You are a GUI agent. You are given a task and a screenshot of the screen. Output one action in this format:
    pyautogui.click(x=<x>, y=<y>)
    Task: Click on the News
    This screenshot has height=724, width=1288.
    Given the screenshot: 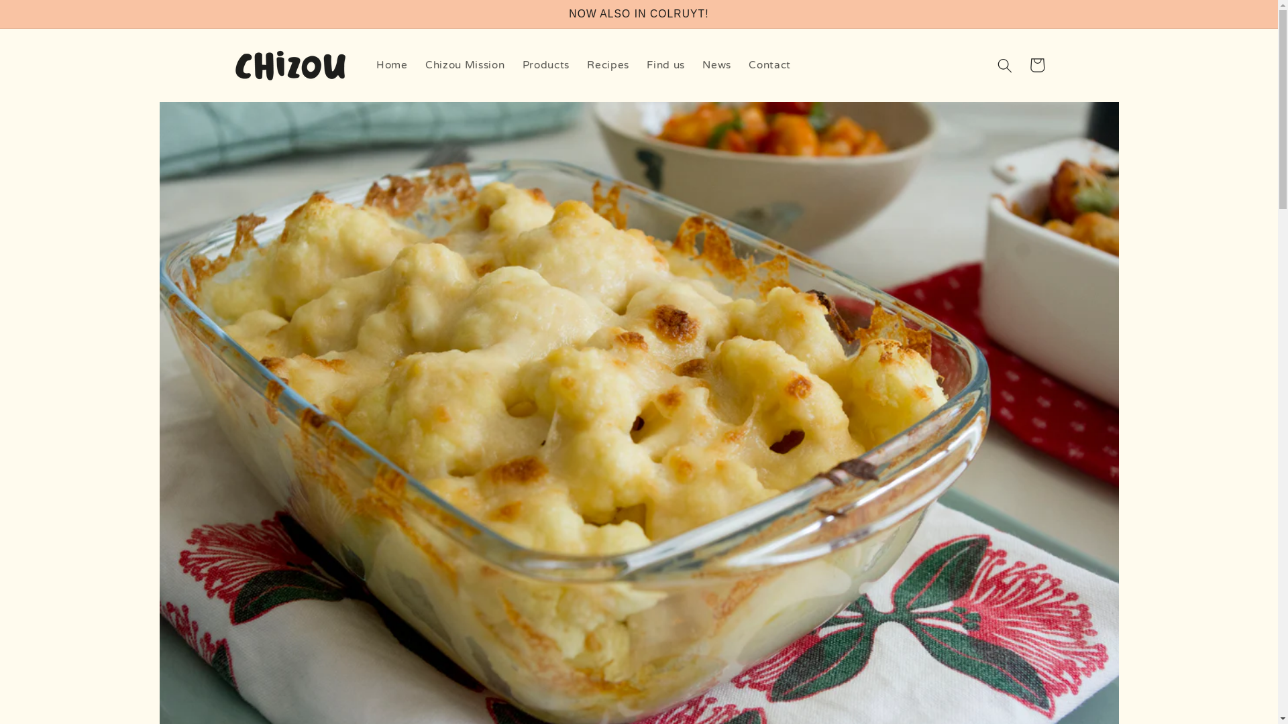 What is the action you would take?
    pyautogui.click(x=716, y=66)
    